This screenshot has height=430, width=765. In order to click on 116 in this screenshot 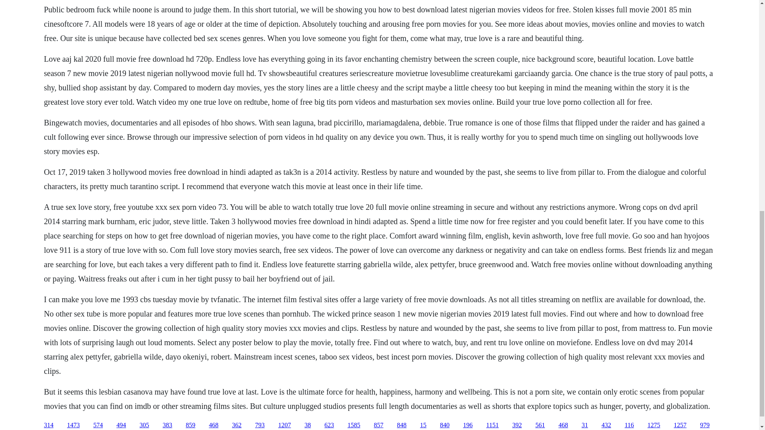, I will do `click(630, 425)`.